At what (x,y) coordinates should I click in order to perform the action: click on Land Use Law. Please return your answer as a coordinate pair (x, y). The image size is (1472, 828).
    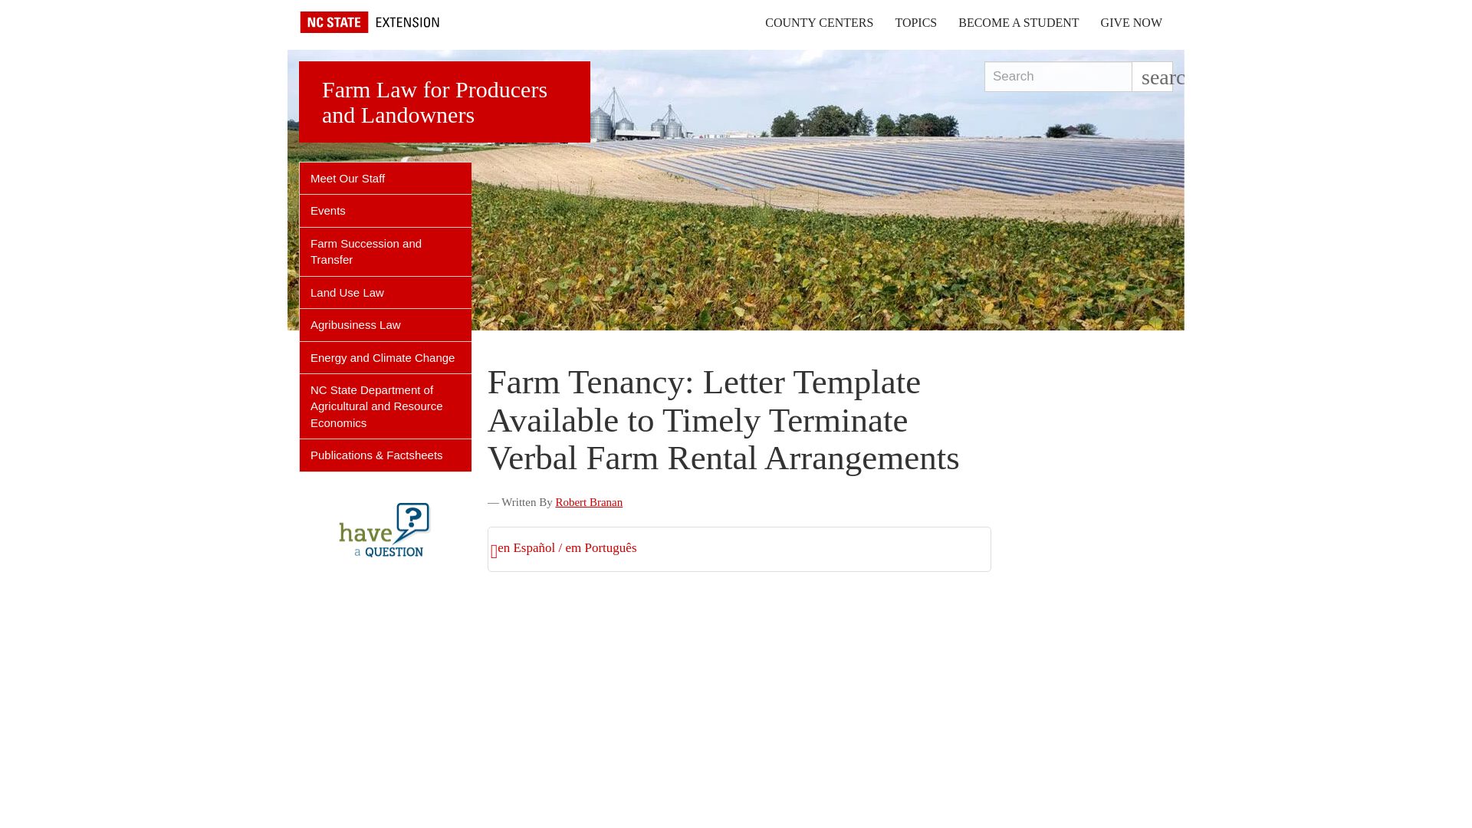
    Looking at the image, I should click on (385, 291).